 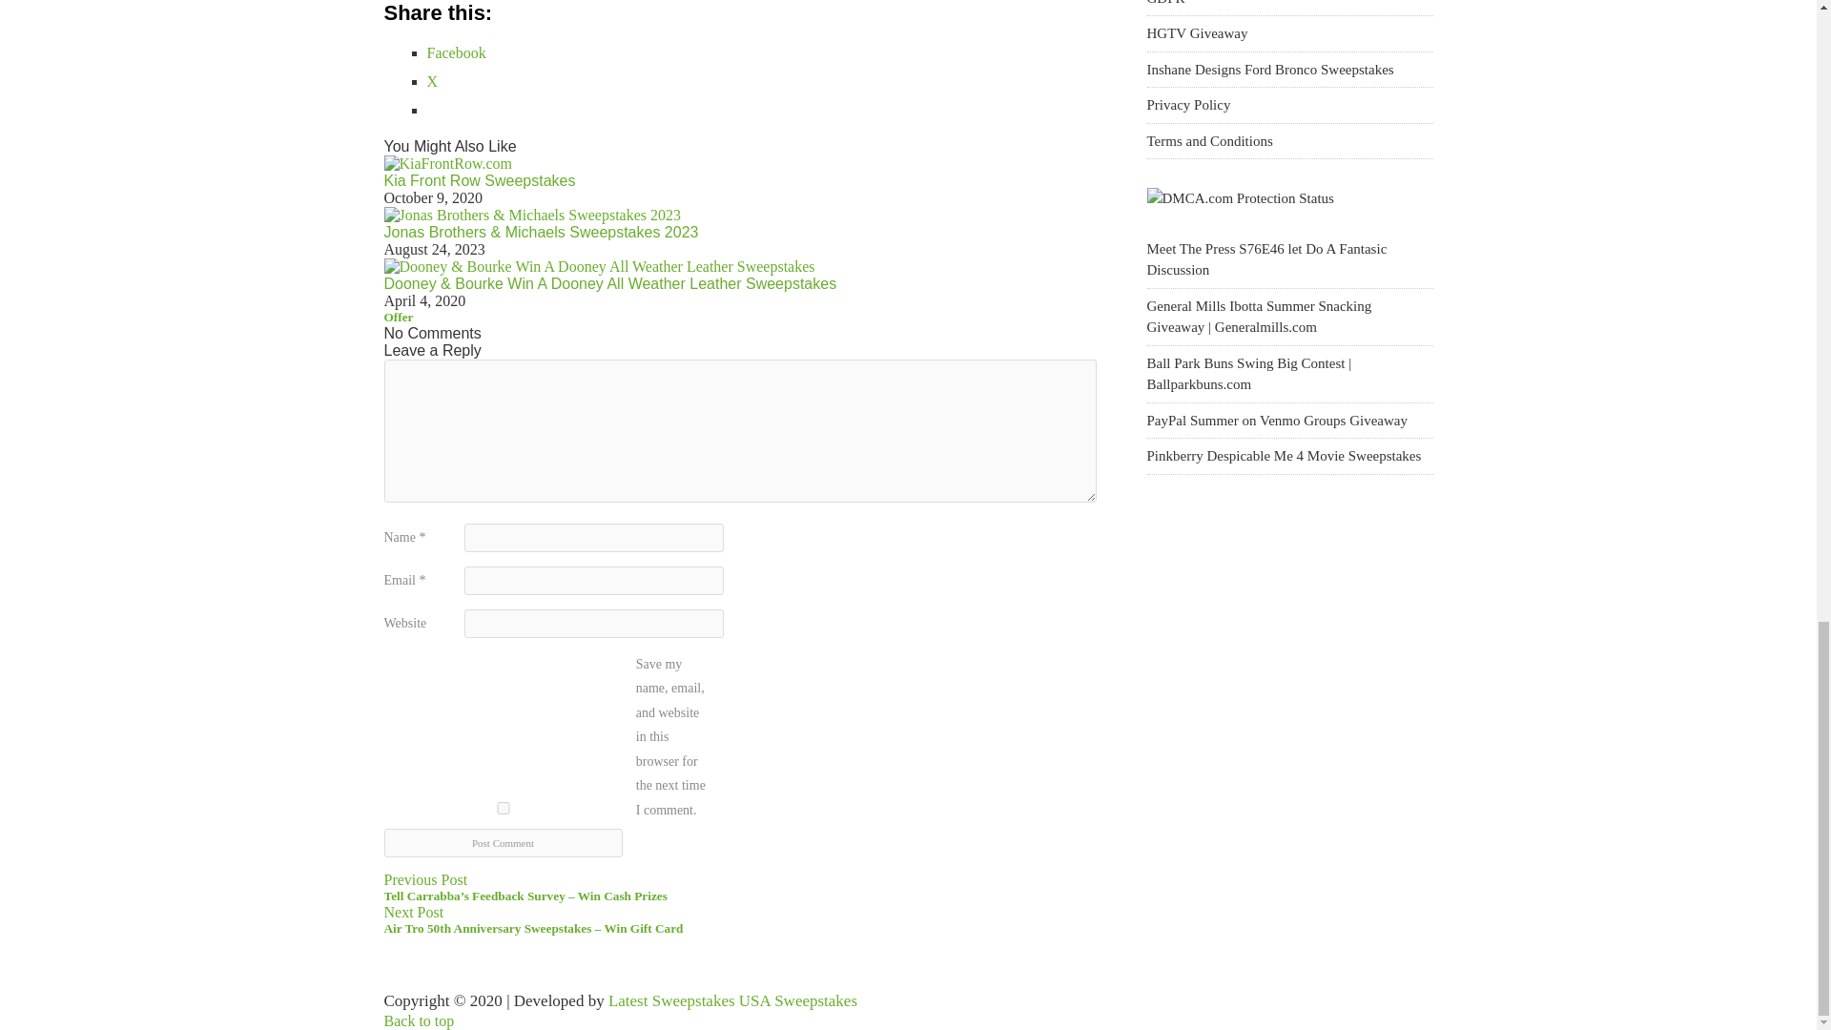 I want to click on Post Comment, so click(x=502, y=843).